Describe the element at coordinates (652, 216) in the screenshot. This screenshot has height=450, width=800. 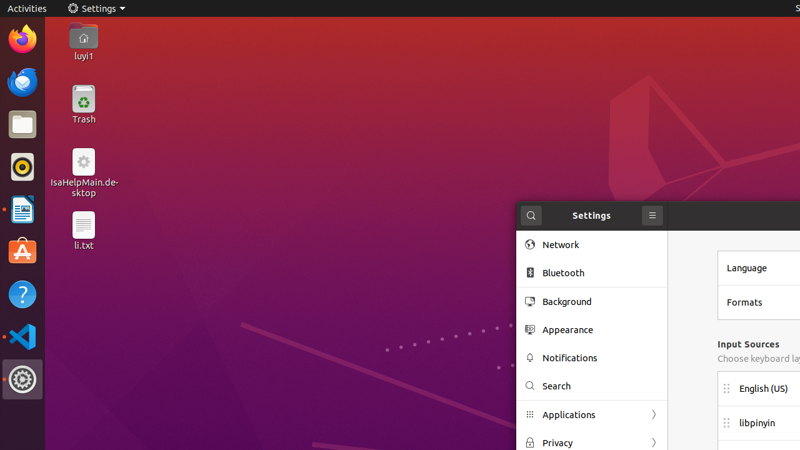
I see `Primary Menu` at that location.